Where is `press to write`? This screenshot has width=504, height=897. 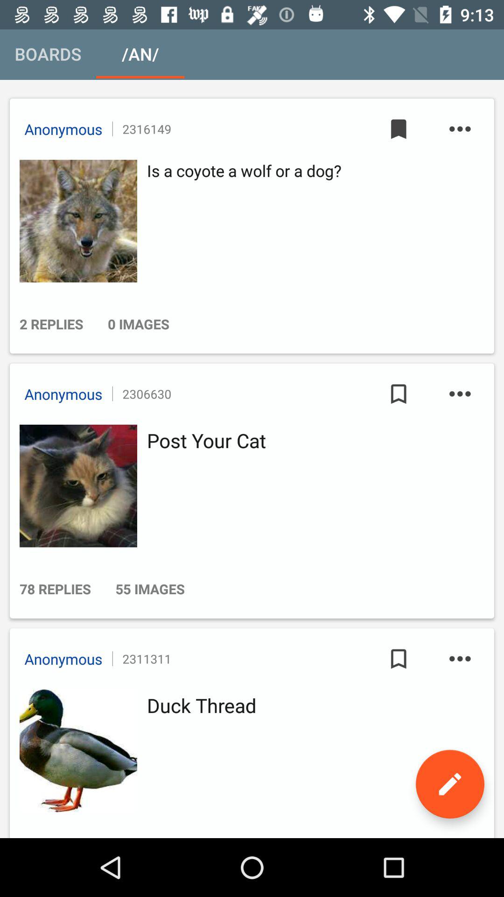 press to write is located at coordinates (450, 784).